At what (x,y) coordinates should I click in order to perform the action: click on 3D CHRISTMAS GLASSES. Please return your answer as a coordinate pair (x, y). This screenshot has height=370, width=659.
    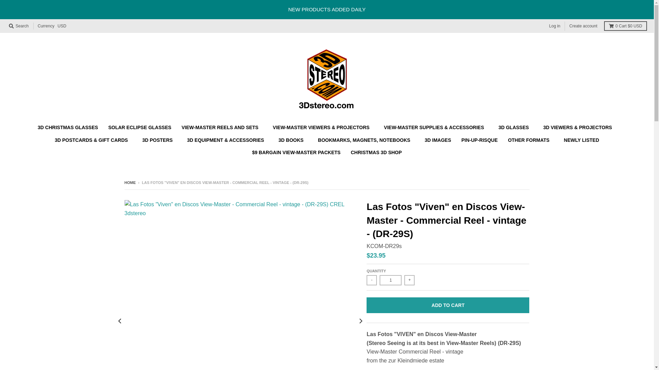
    Looking at the image, I should click on (68, 127).